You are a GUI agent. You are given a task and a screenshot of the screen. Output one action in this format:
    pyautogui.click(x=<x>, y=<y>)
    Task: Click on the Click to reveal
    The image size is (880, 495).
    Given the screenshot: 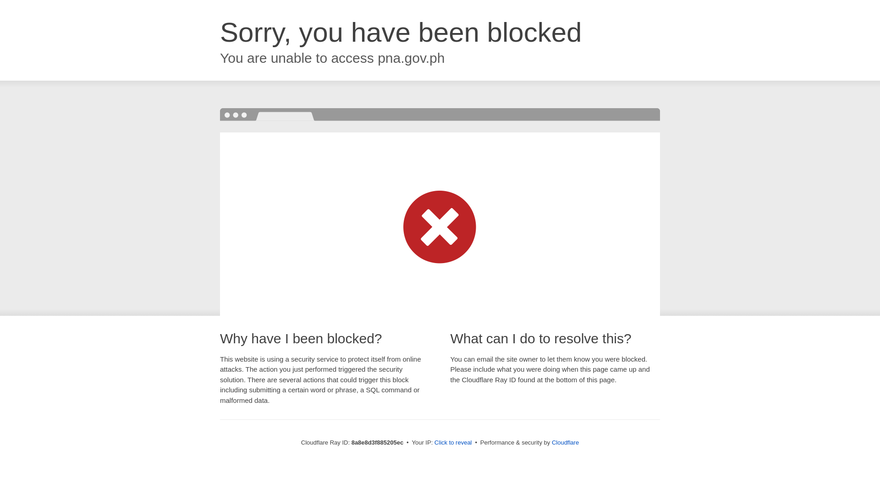 What is the action you would take?
    pyautogui.click(x=453, y=443)
    